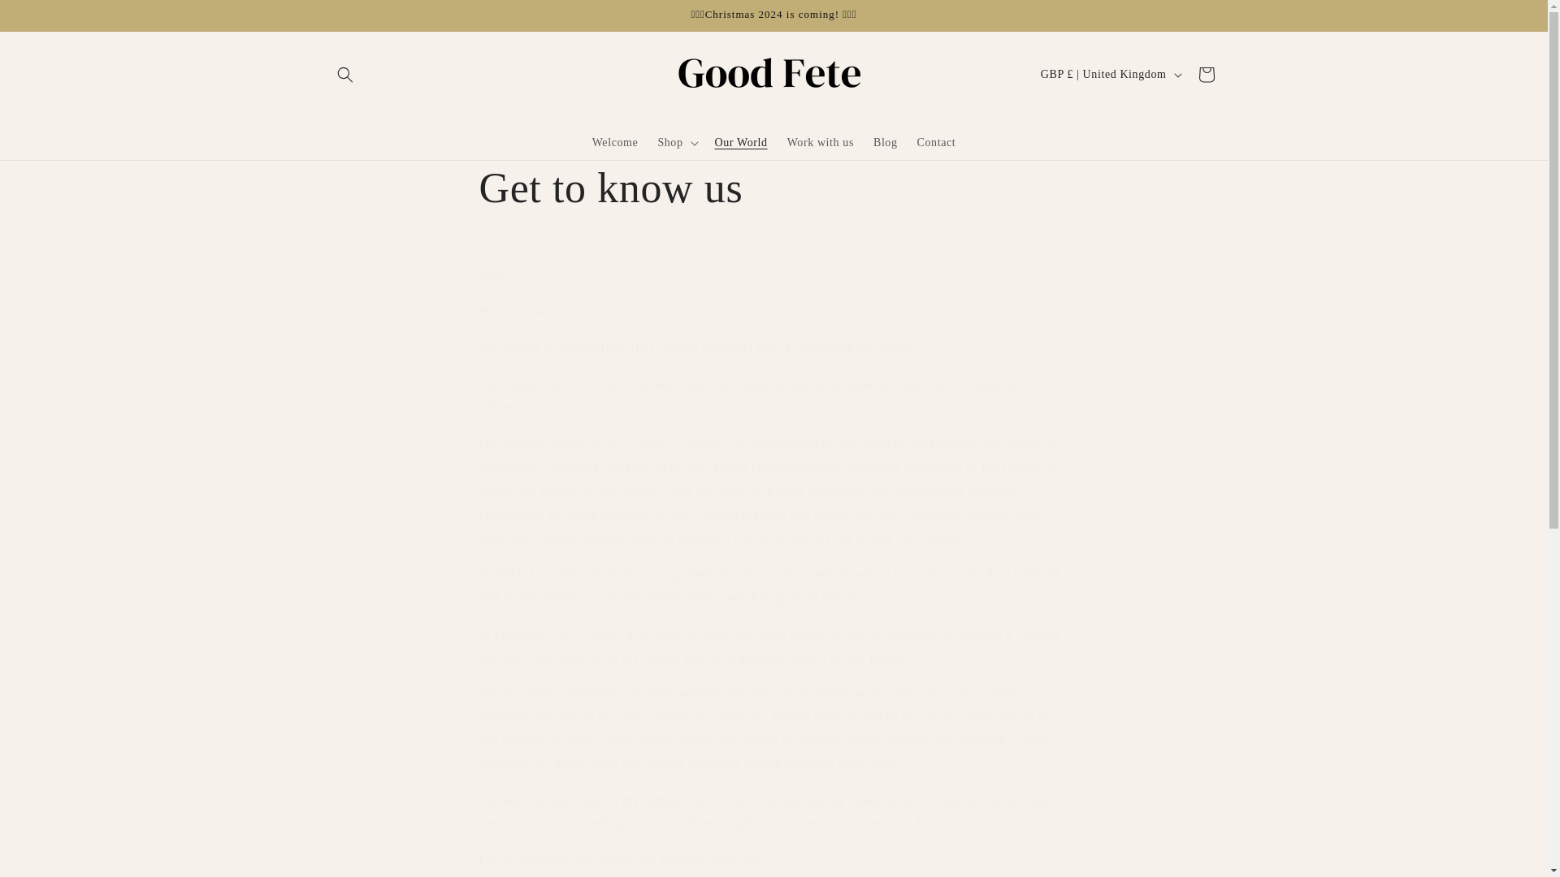 This screenshot has width=1560, height=877. Describe the element at coordinates (1205, 75) in the screenshot. I see `Cart` at that location.